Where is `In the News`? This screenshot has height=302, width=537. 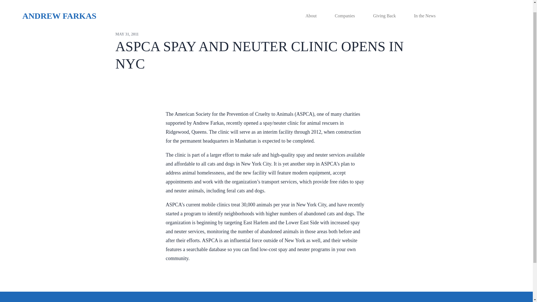
In the News is located at coordinates (425, 6).